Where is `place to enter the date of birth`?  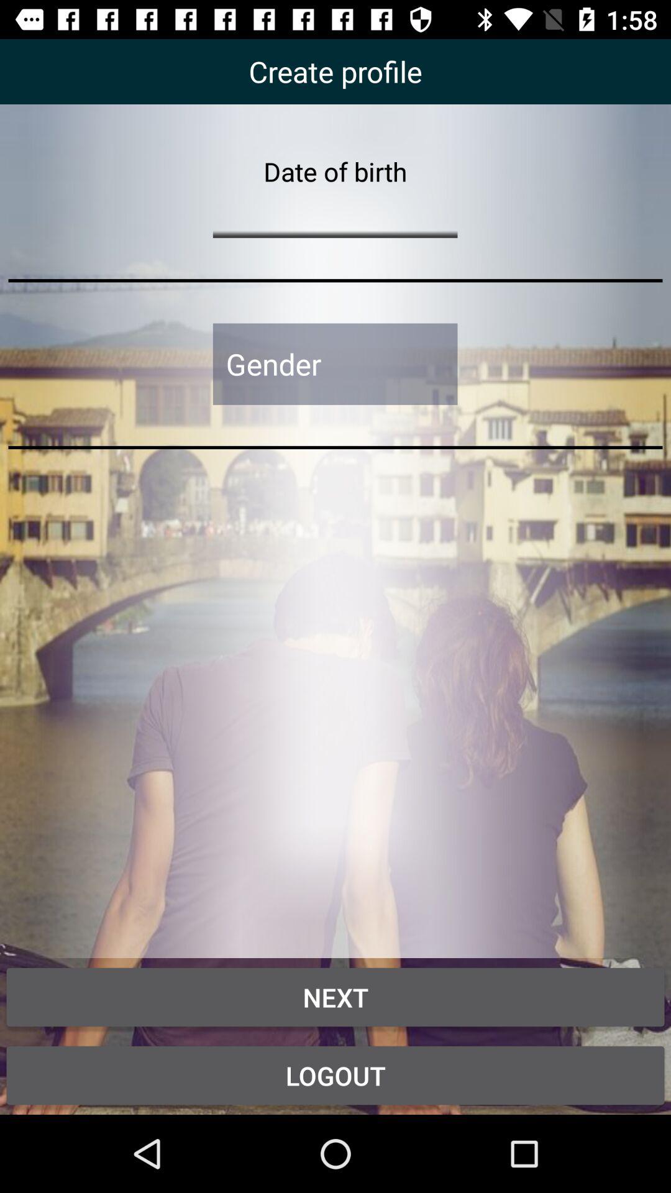 place to enter the date of birth is located at coordinates (335, 214).